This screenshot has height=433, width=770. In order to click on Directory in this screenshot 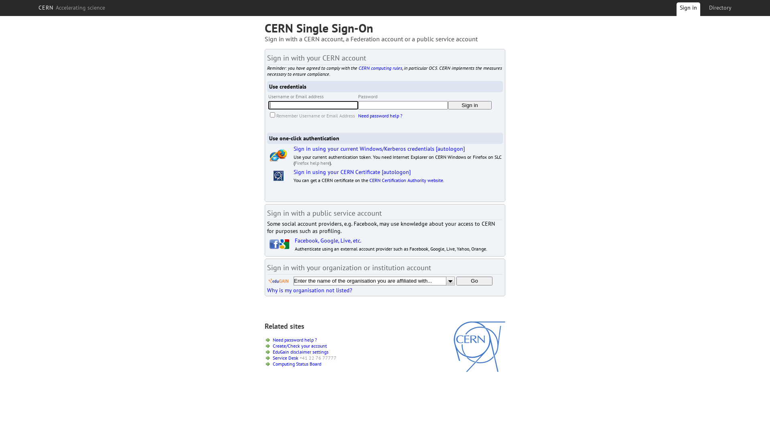, I will do `click(720, 8)`.